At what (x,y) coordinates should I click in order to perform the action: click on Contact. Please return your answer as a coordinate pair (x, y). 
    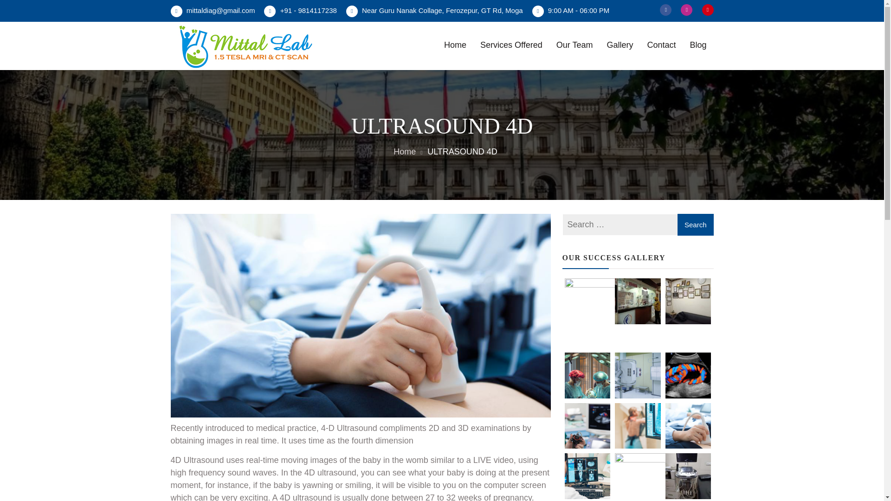
    Looking at the image, I should click on (661, 45).